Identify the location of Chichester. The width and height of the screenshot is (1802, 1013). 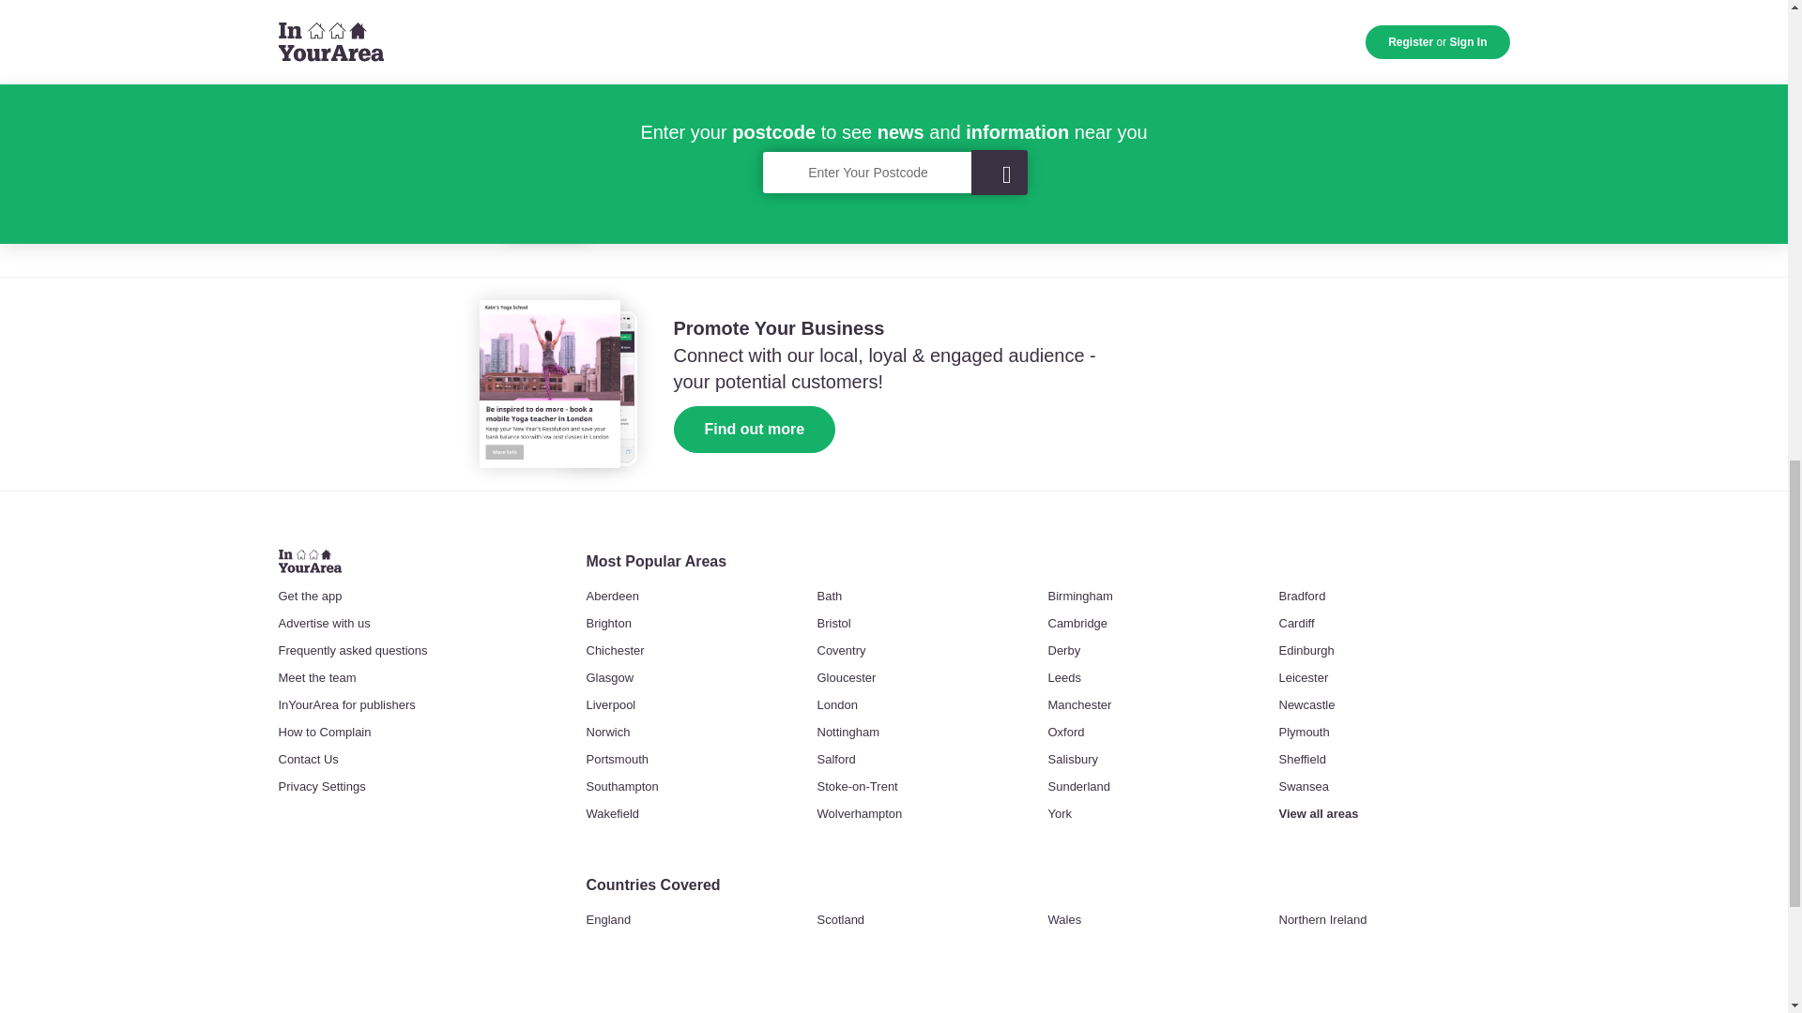
(614, 651).